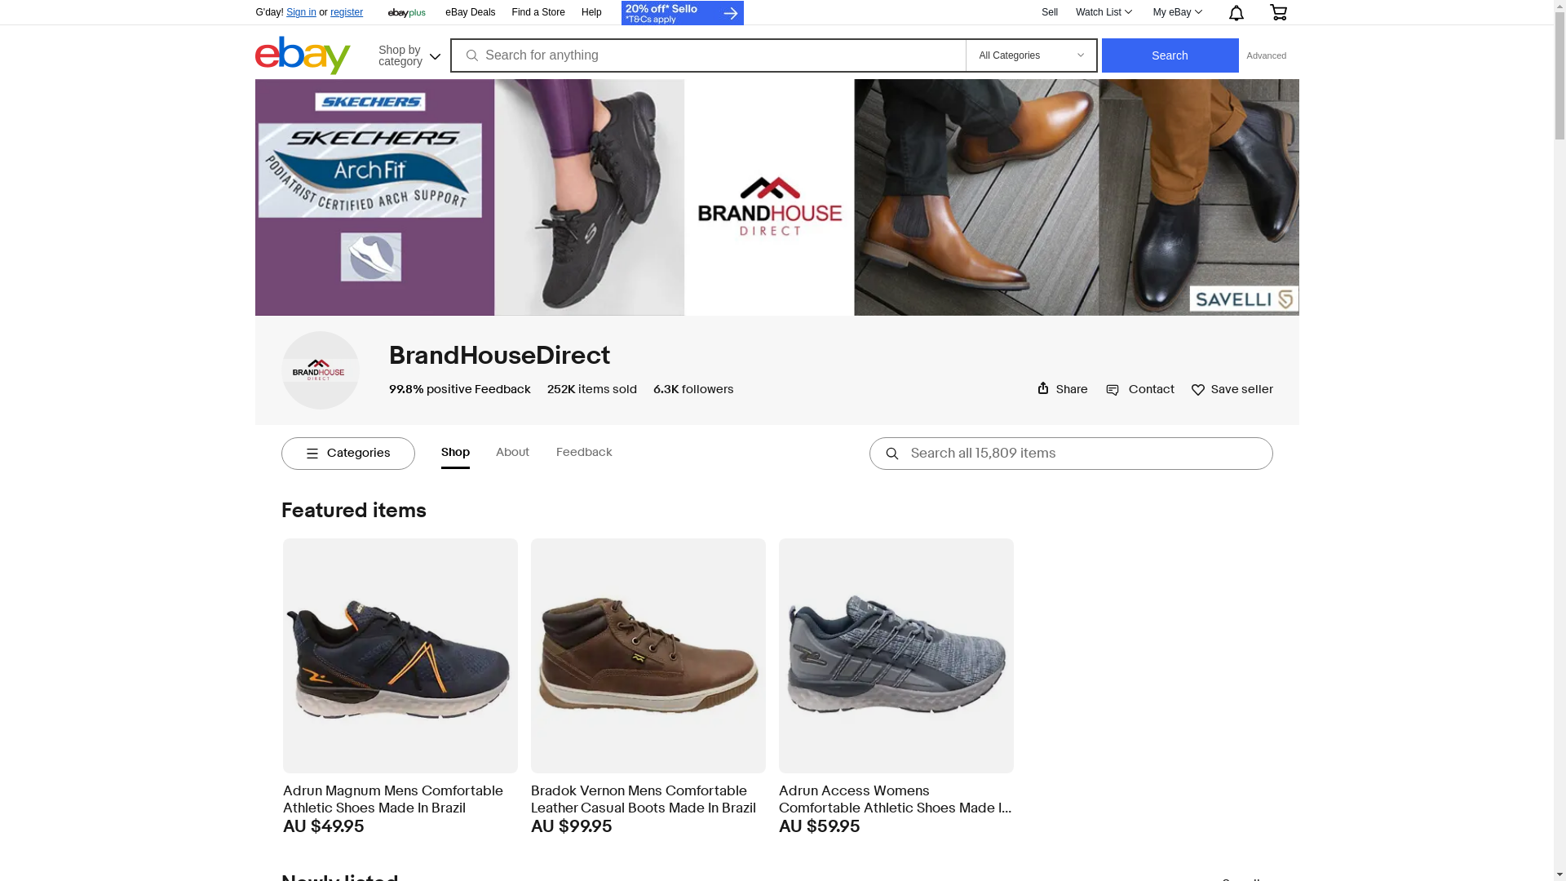 The width and height of the screenshot is (1566, 881). I want to click on Find a Store, so click(538, 13).